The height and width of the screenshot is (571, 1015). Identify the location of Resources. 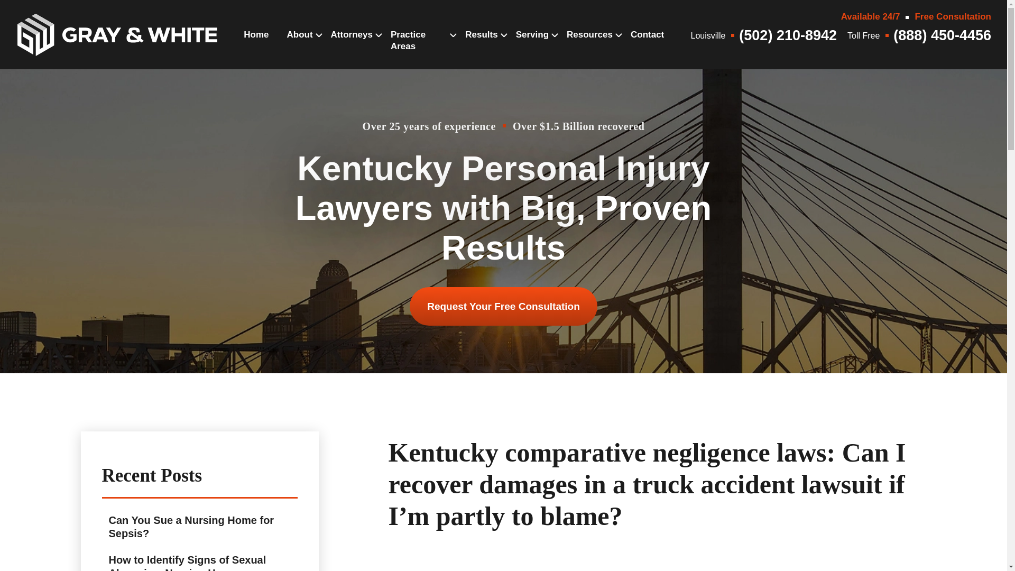
(589, 45).